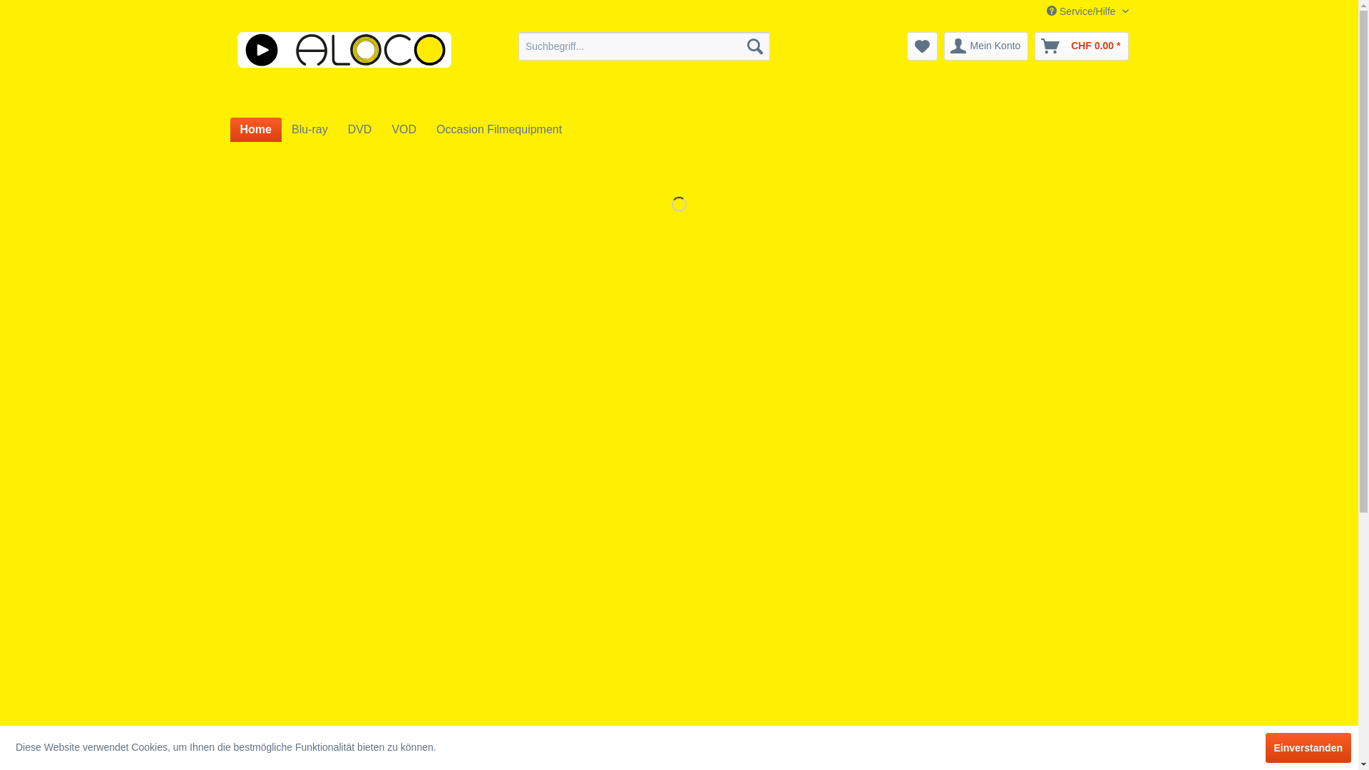 This screenshot has height=770, width=1369. I want to click on Blu-ray, so click(309, 130).